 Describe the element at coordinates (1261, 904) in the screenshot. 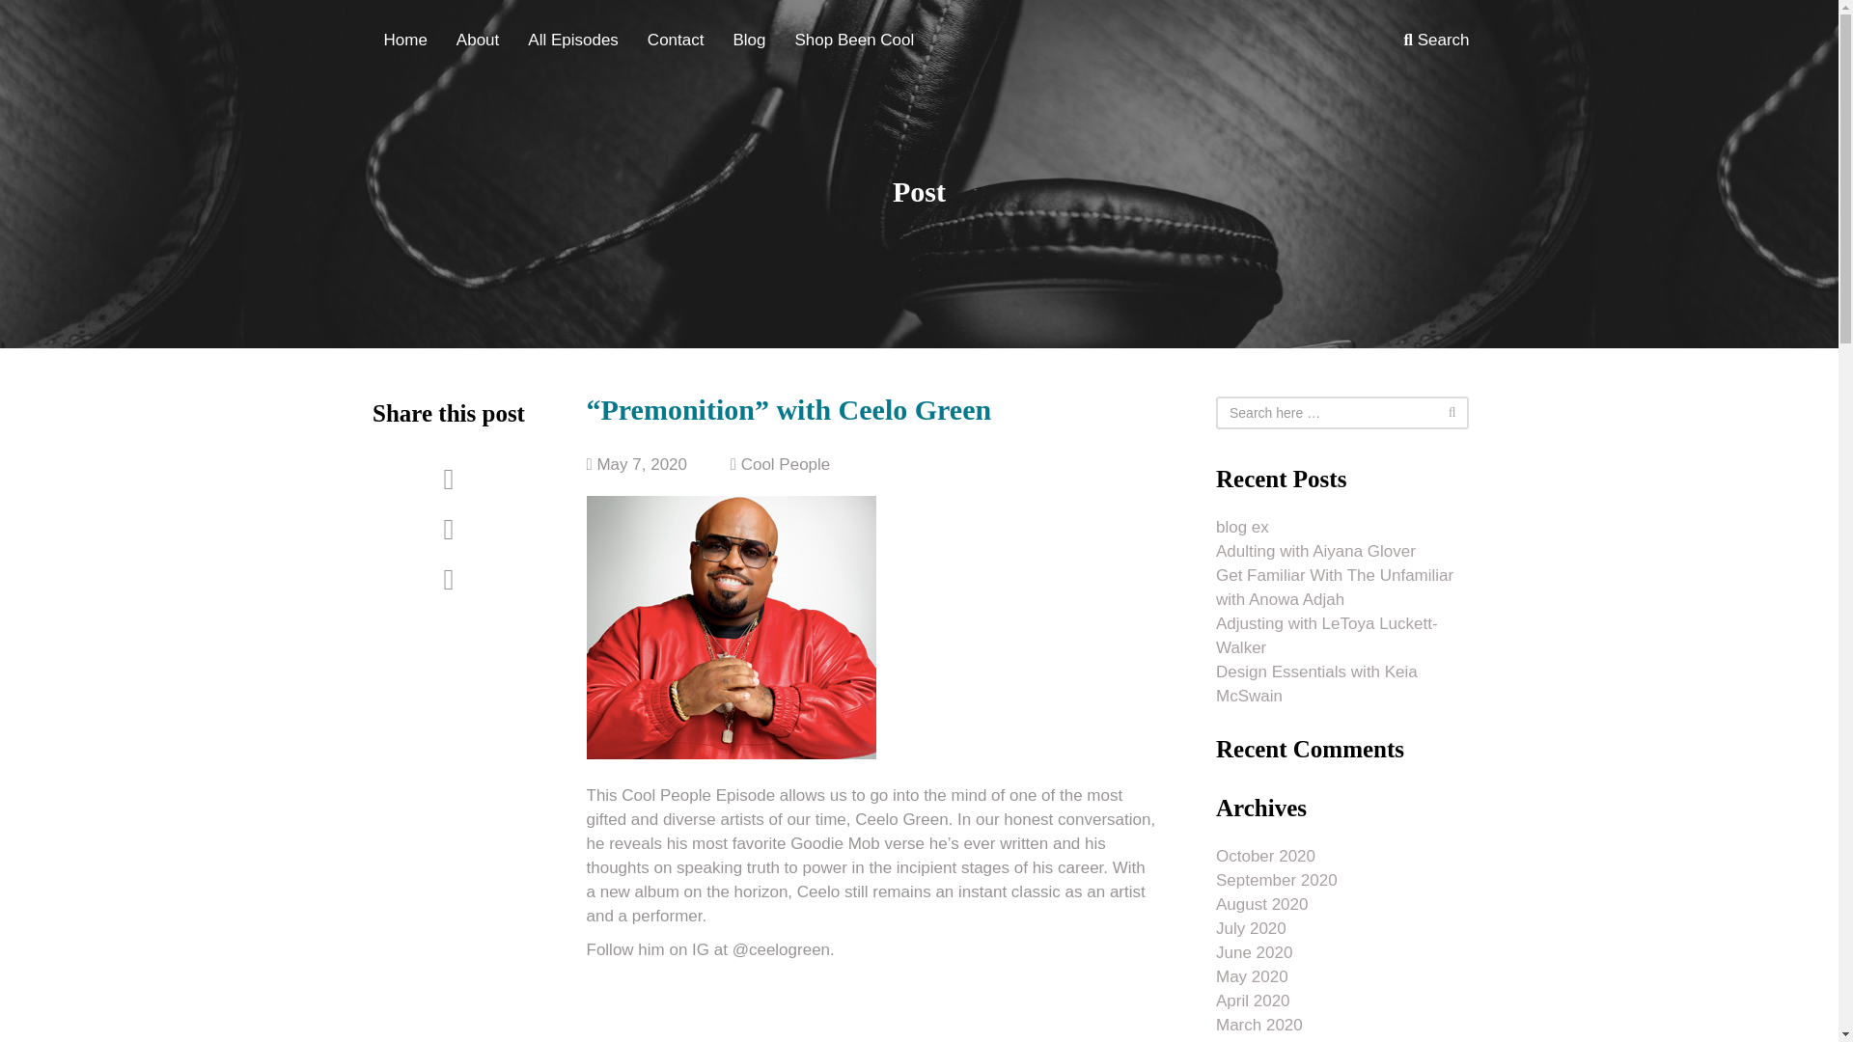

I see `August 2020` at that location.